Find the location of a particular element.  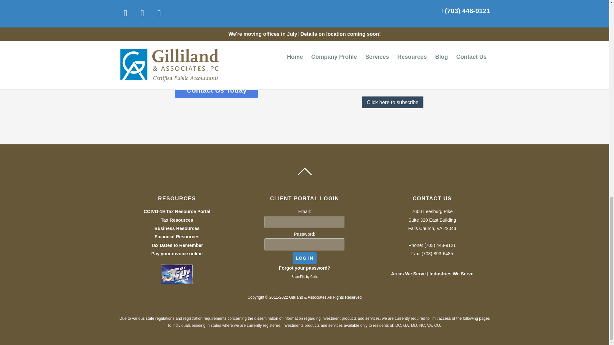

Contact Us Today is located at coordinates (216, 90).